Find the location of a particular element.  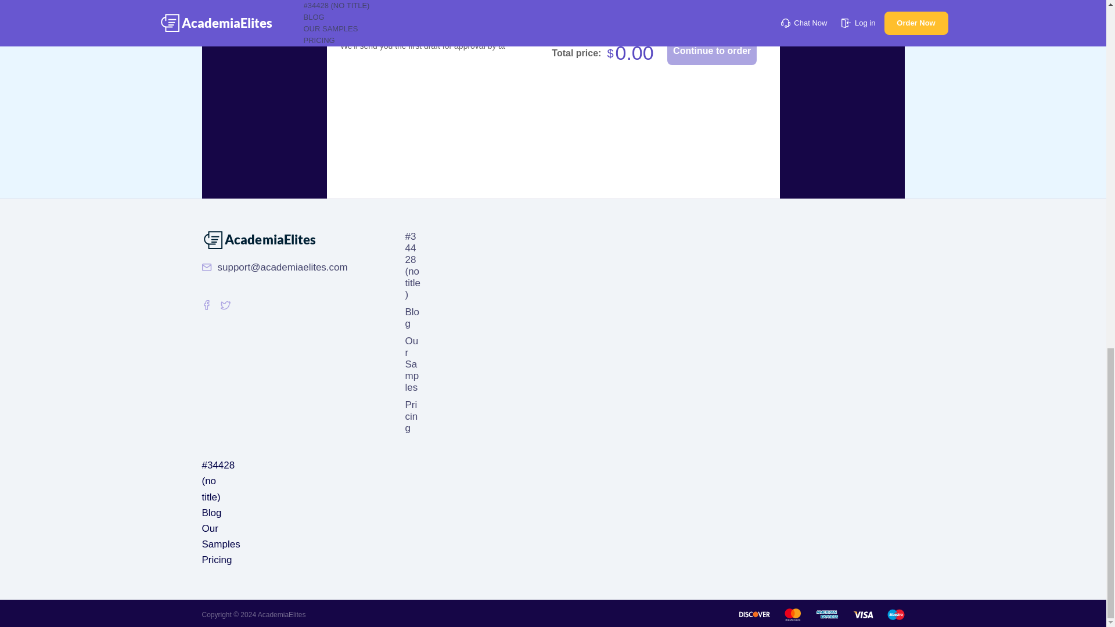

Continue to Order is located at coordinates (712, 51).